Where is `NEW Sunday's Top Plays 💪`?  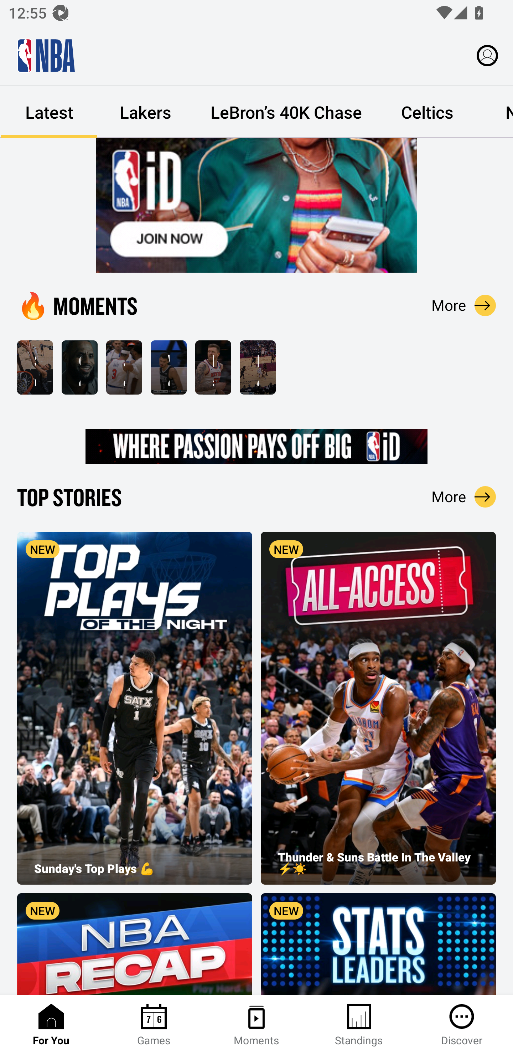
NEW Sunday's Top Plays 💪 is located at coordinates (135, 708).